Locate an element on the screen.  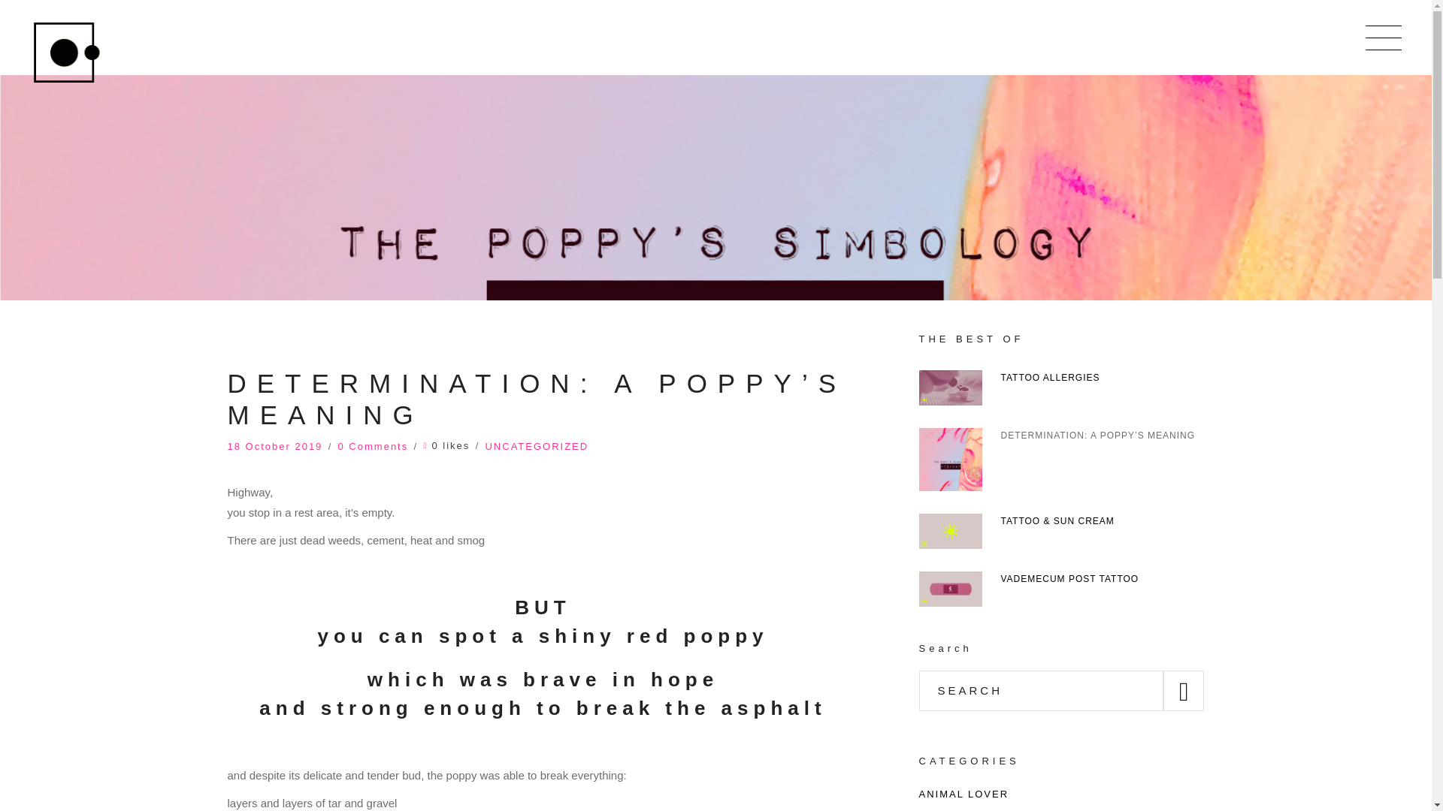
UNCATEGORIZED is located at coordinates (537, 446).